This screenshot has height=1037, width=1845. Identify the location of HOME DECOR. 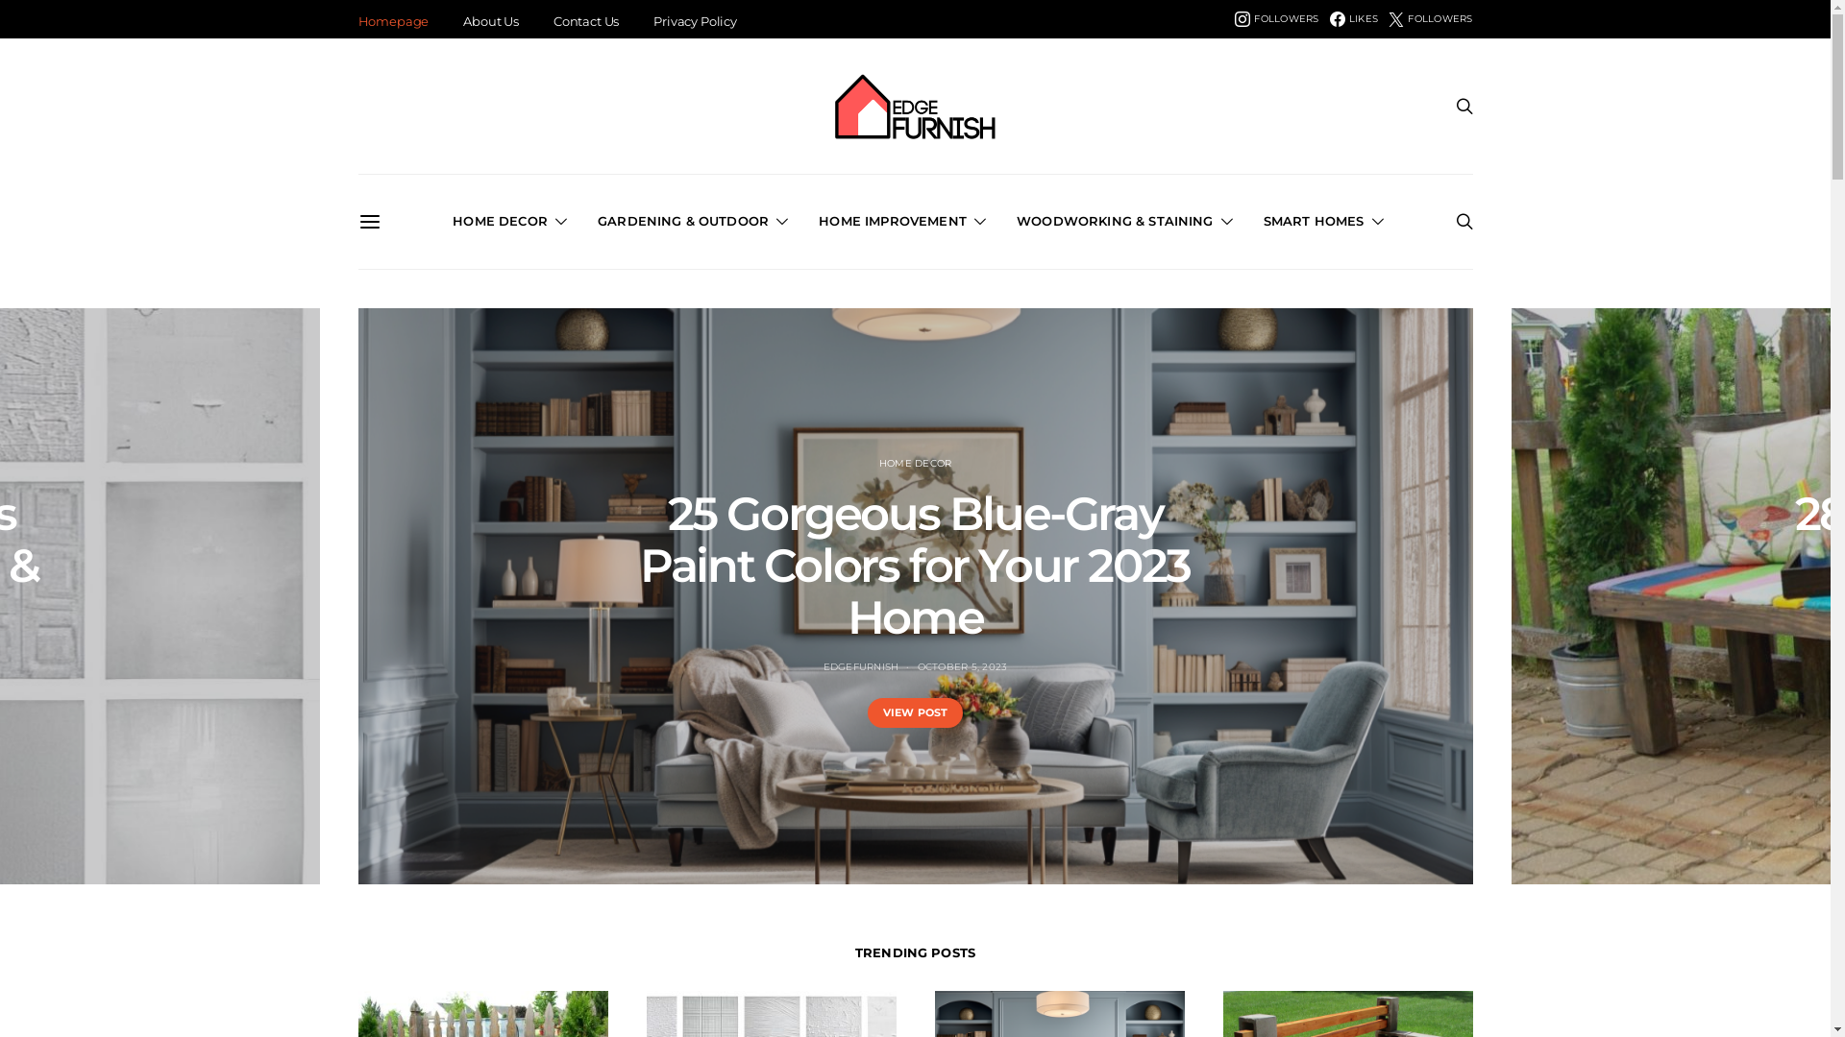
(509, 222).